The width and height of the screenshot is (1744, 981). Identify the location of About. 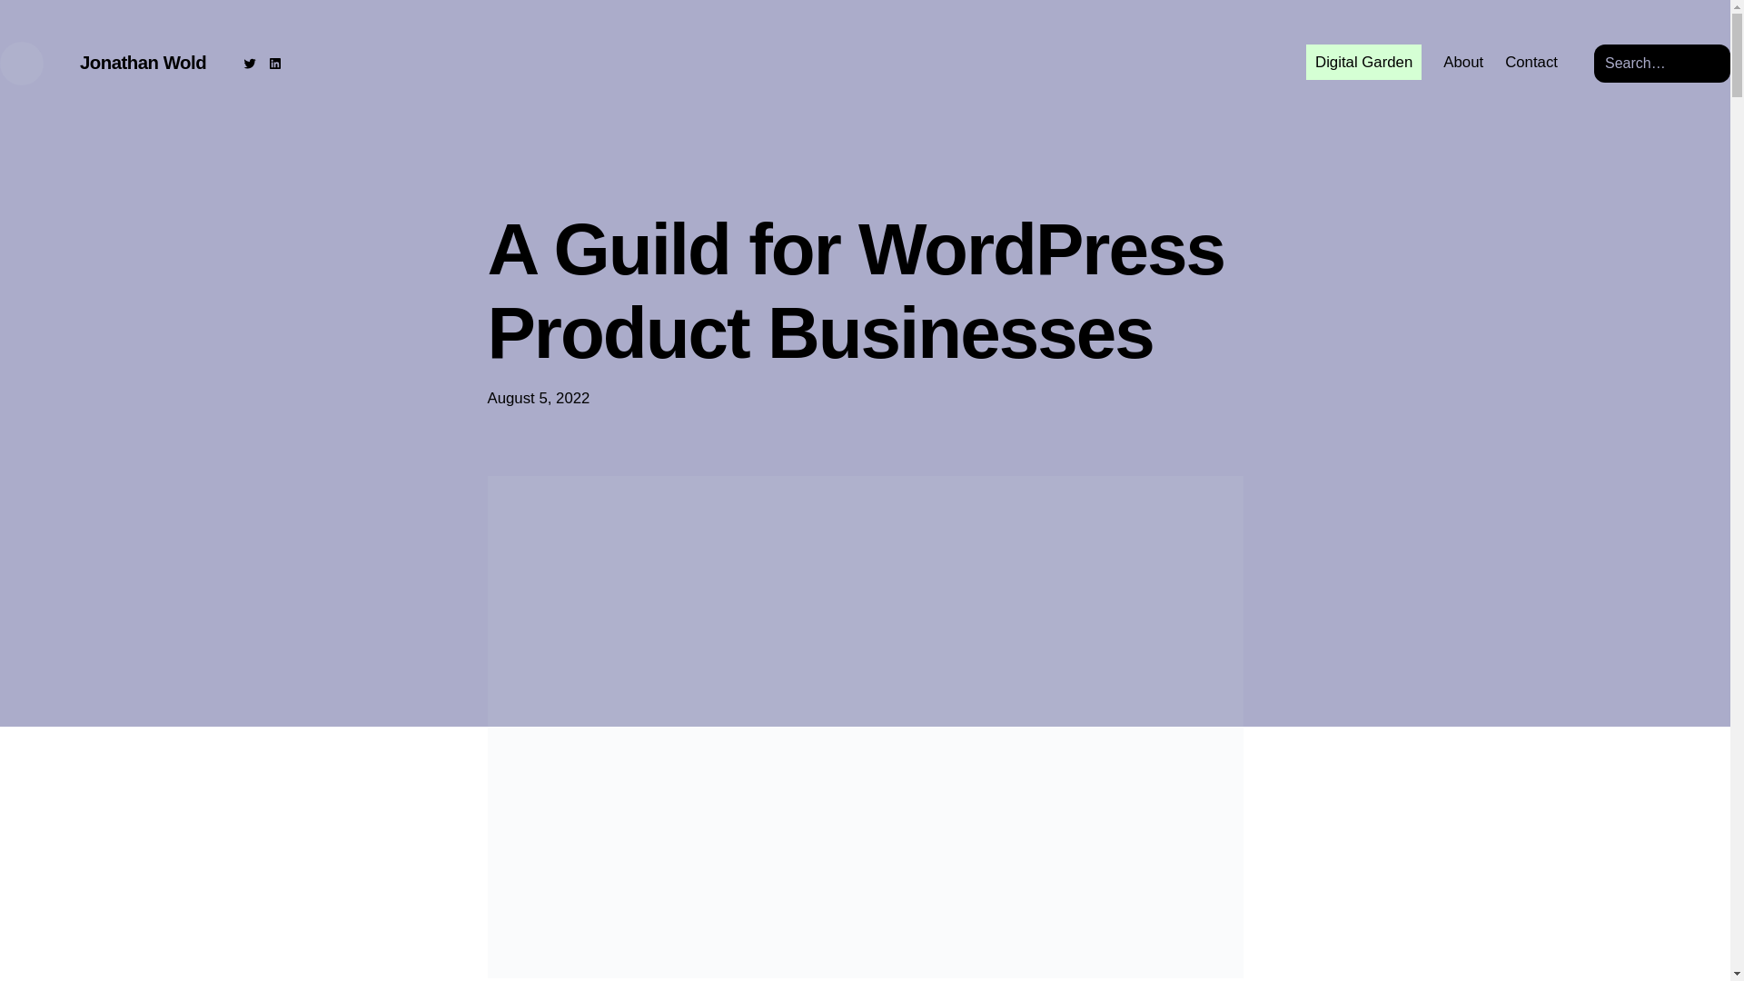
(1463, 64).